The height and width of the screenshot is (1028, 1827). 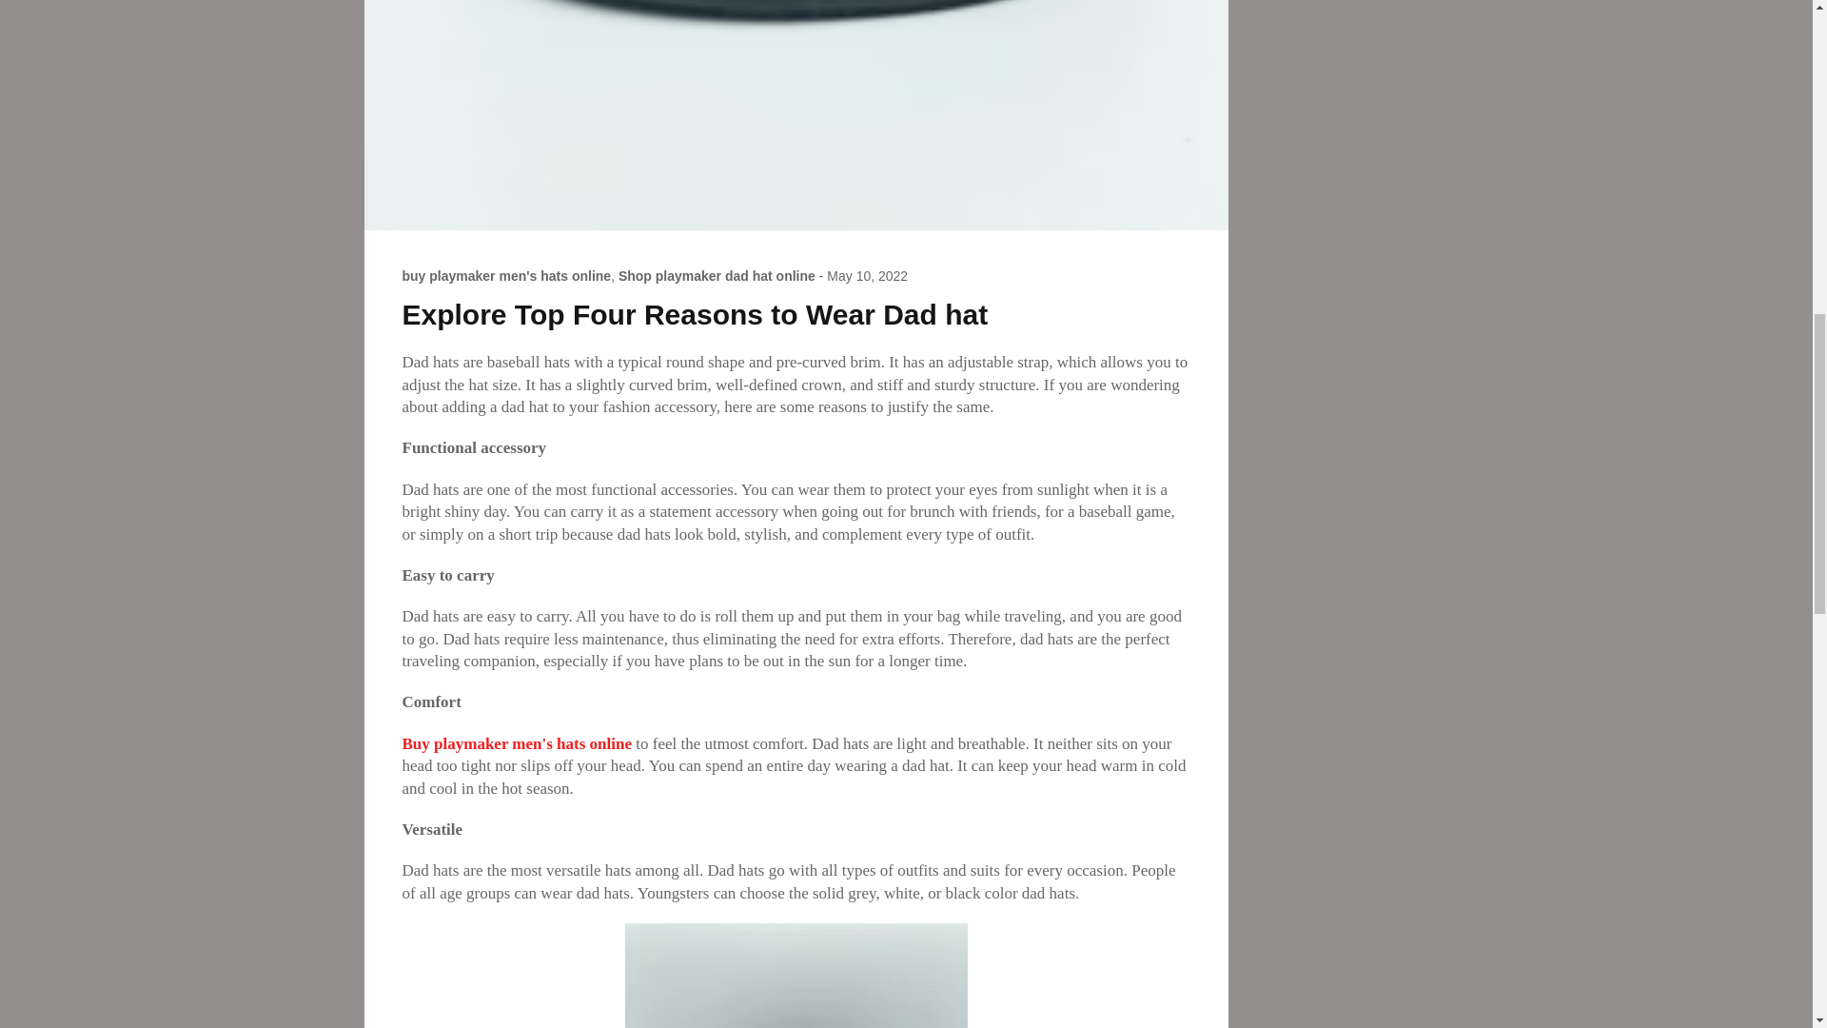 What do you see at coordinates (506, 276) in the screenshot?
I see `buy playmaker men's hats online` at bounding box center [506, 276].